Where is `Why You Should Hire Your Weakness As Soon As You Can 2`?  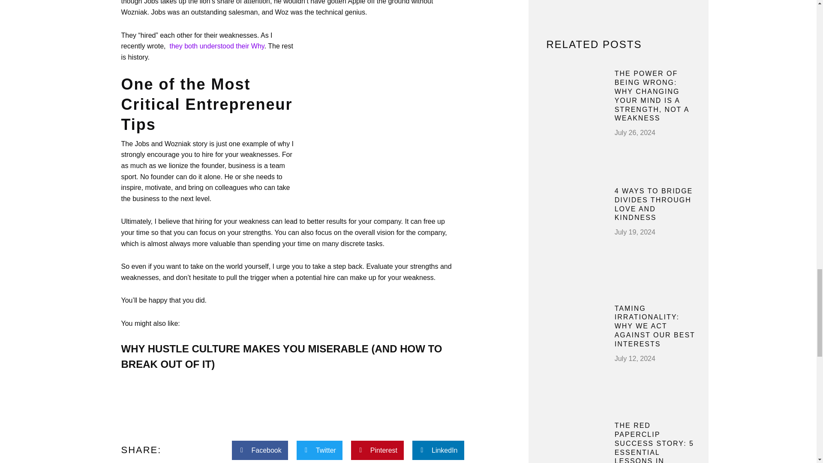 Why You Should Hire Your Weakness As Soon As You Can 2 is located at coordinates (377, 112).